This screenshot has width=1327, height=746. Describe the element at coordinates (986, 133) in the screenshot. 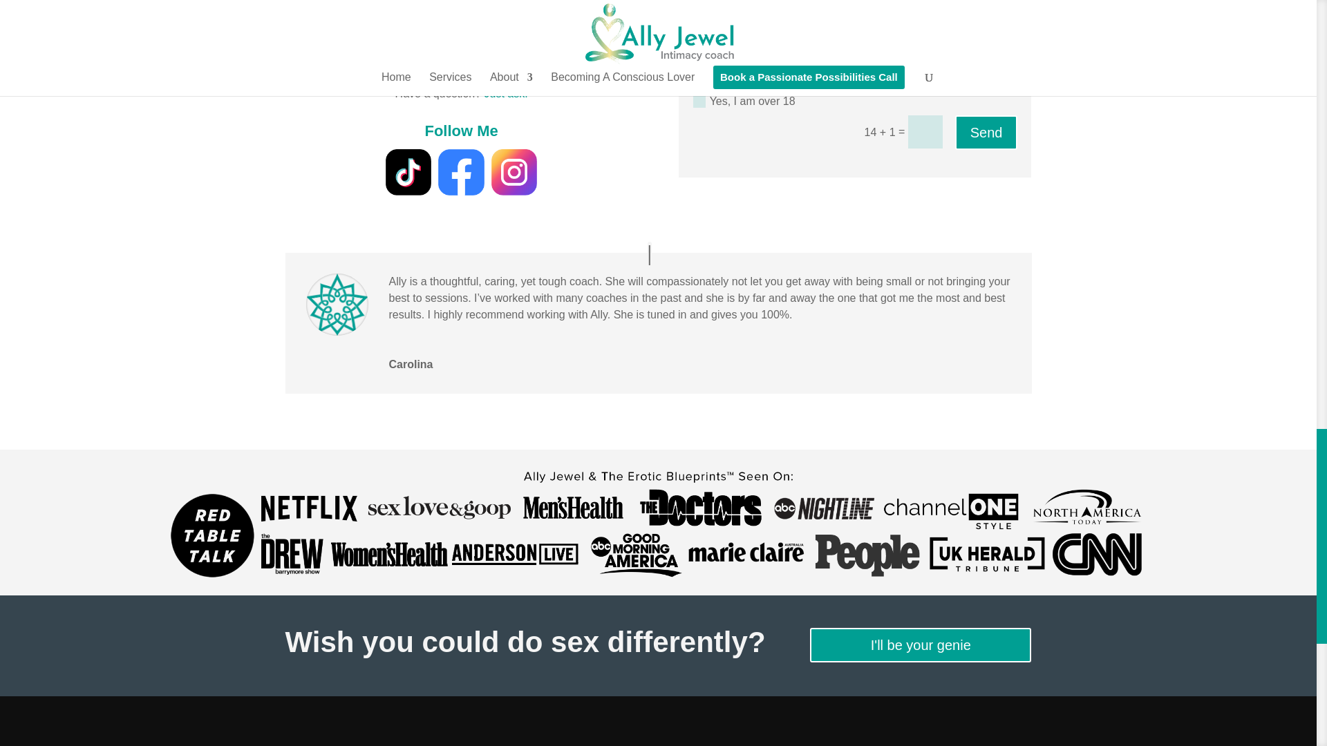

I see `Send` at that location.